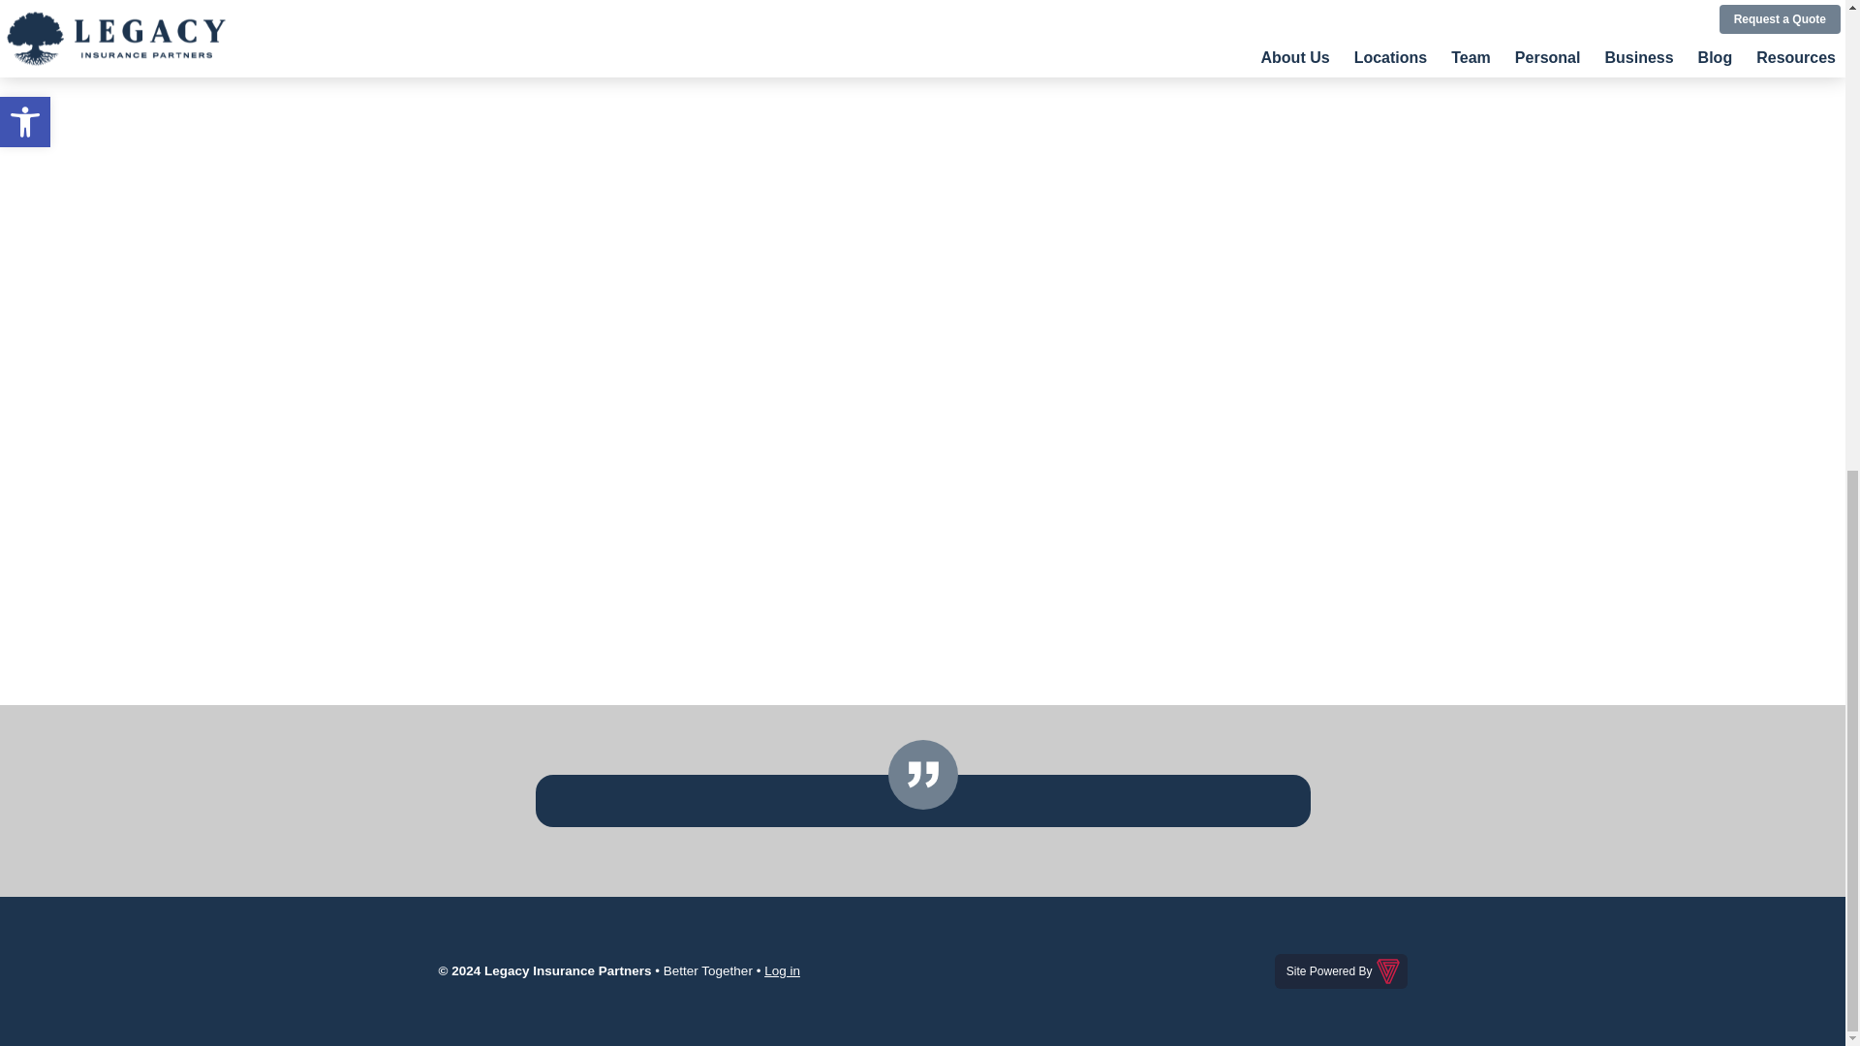  I want to click on On the way to deliver Valentine's cards to nursing homes, so click(601, 525).